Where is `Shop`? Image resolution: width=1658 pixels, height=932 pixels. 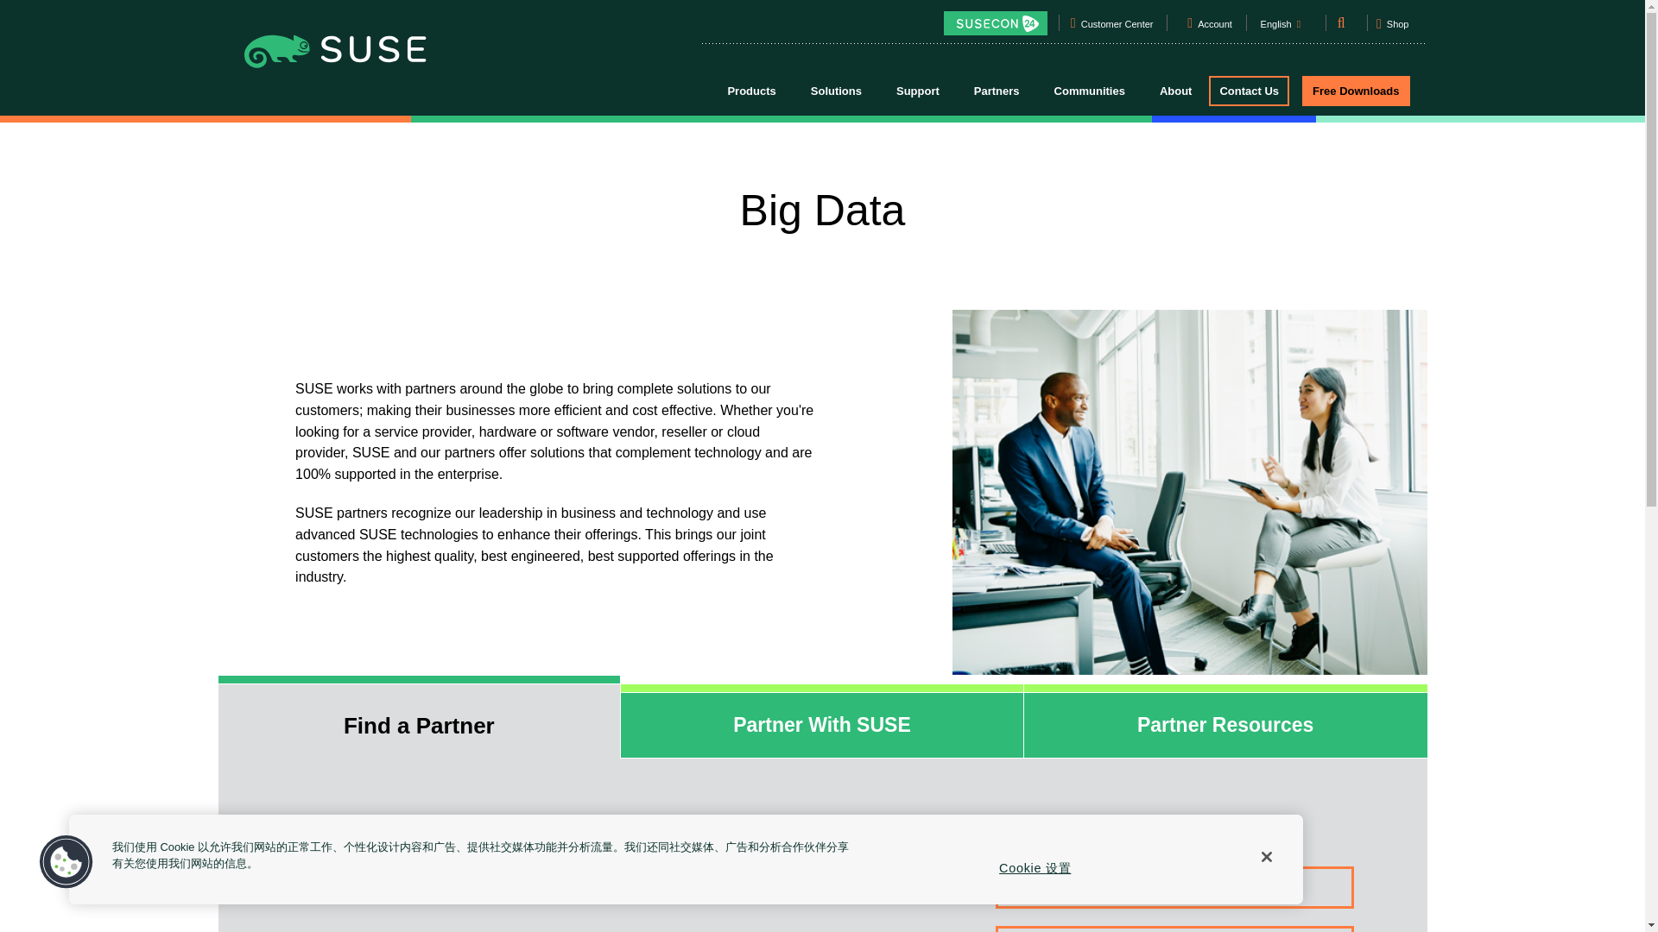 Shop is located at coordinates (1392, 29).